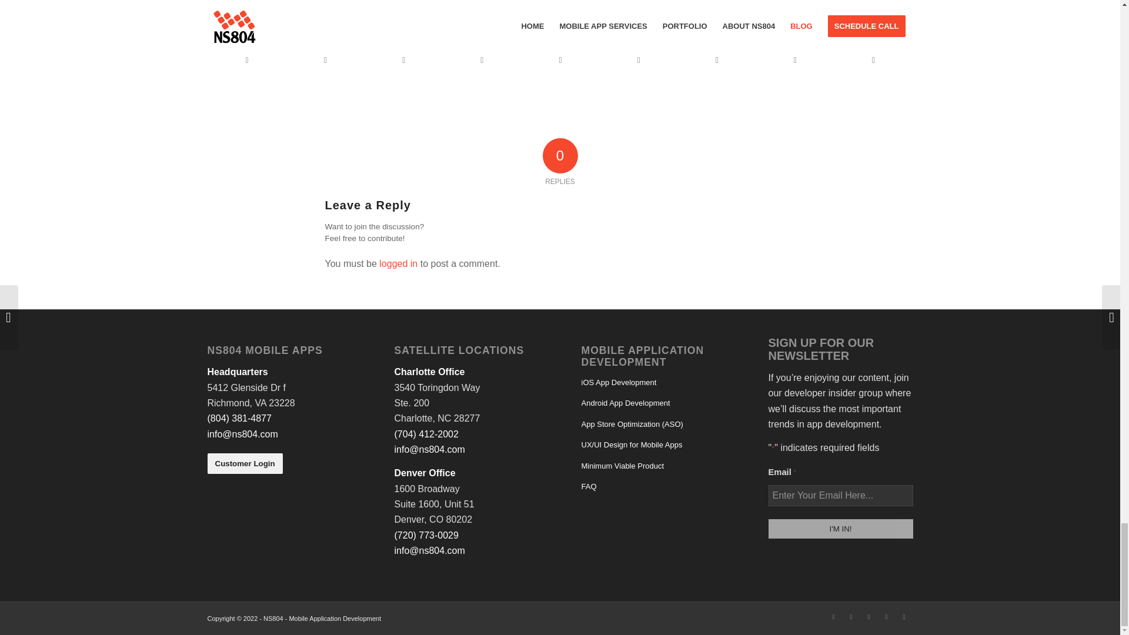 Image resolution: width=1129 pixels, height=635 pixels. Describe the element at coordinates (840, 529) in the screenshot. I see `I'M IN!` at that location.